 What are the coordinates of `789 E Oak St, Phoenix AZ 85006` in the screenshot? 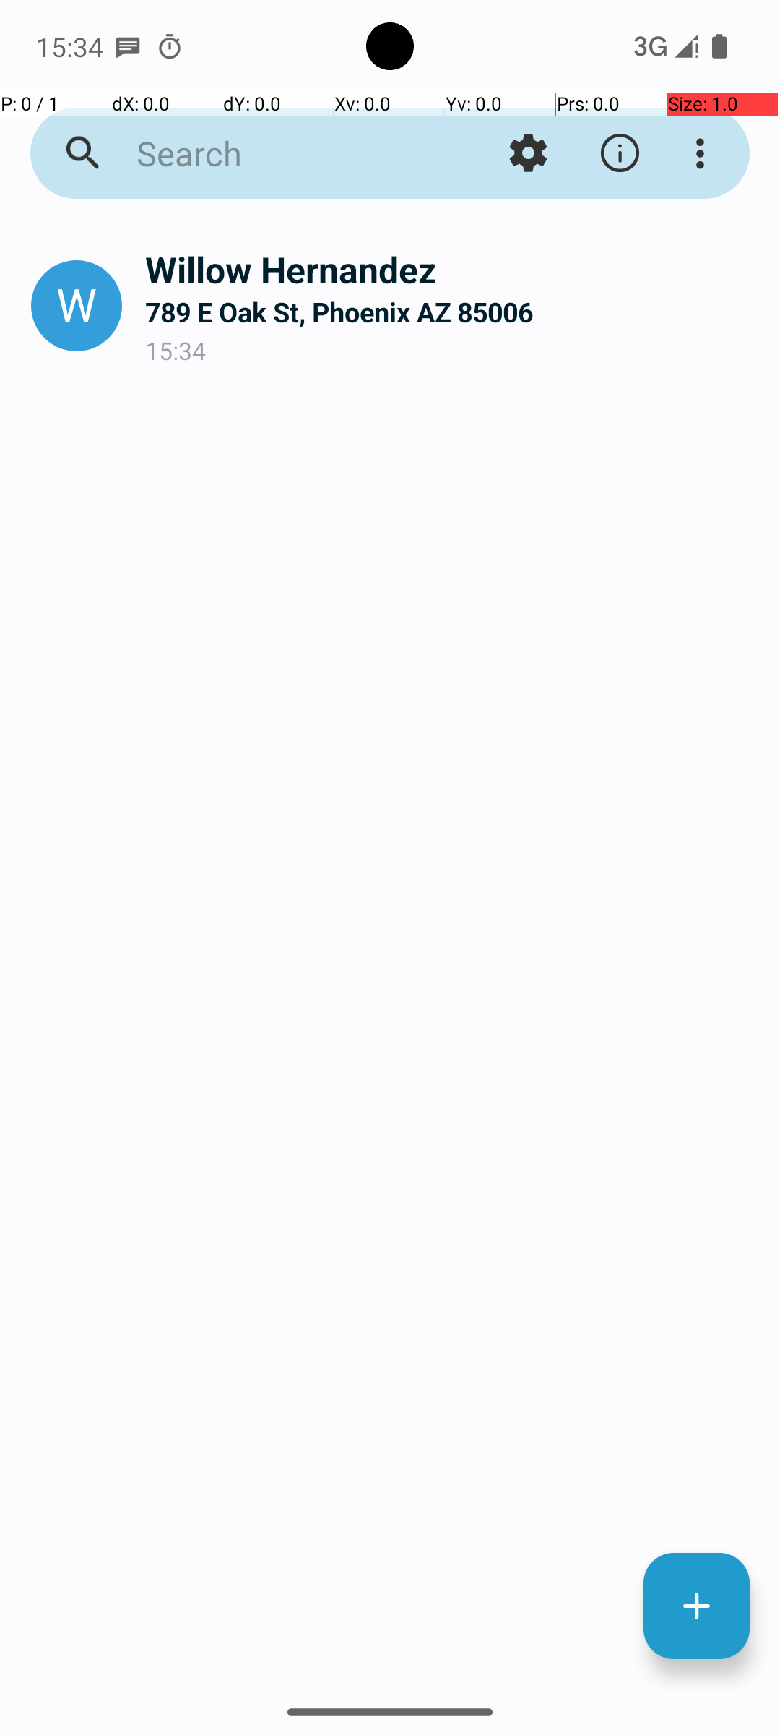 It's located at (451, 312).